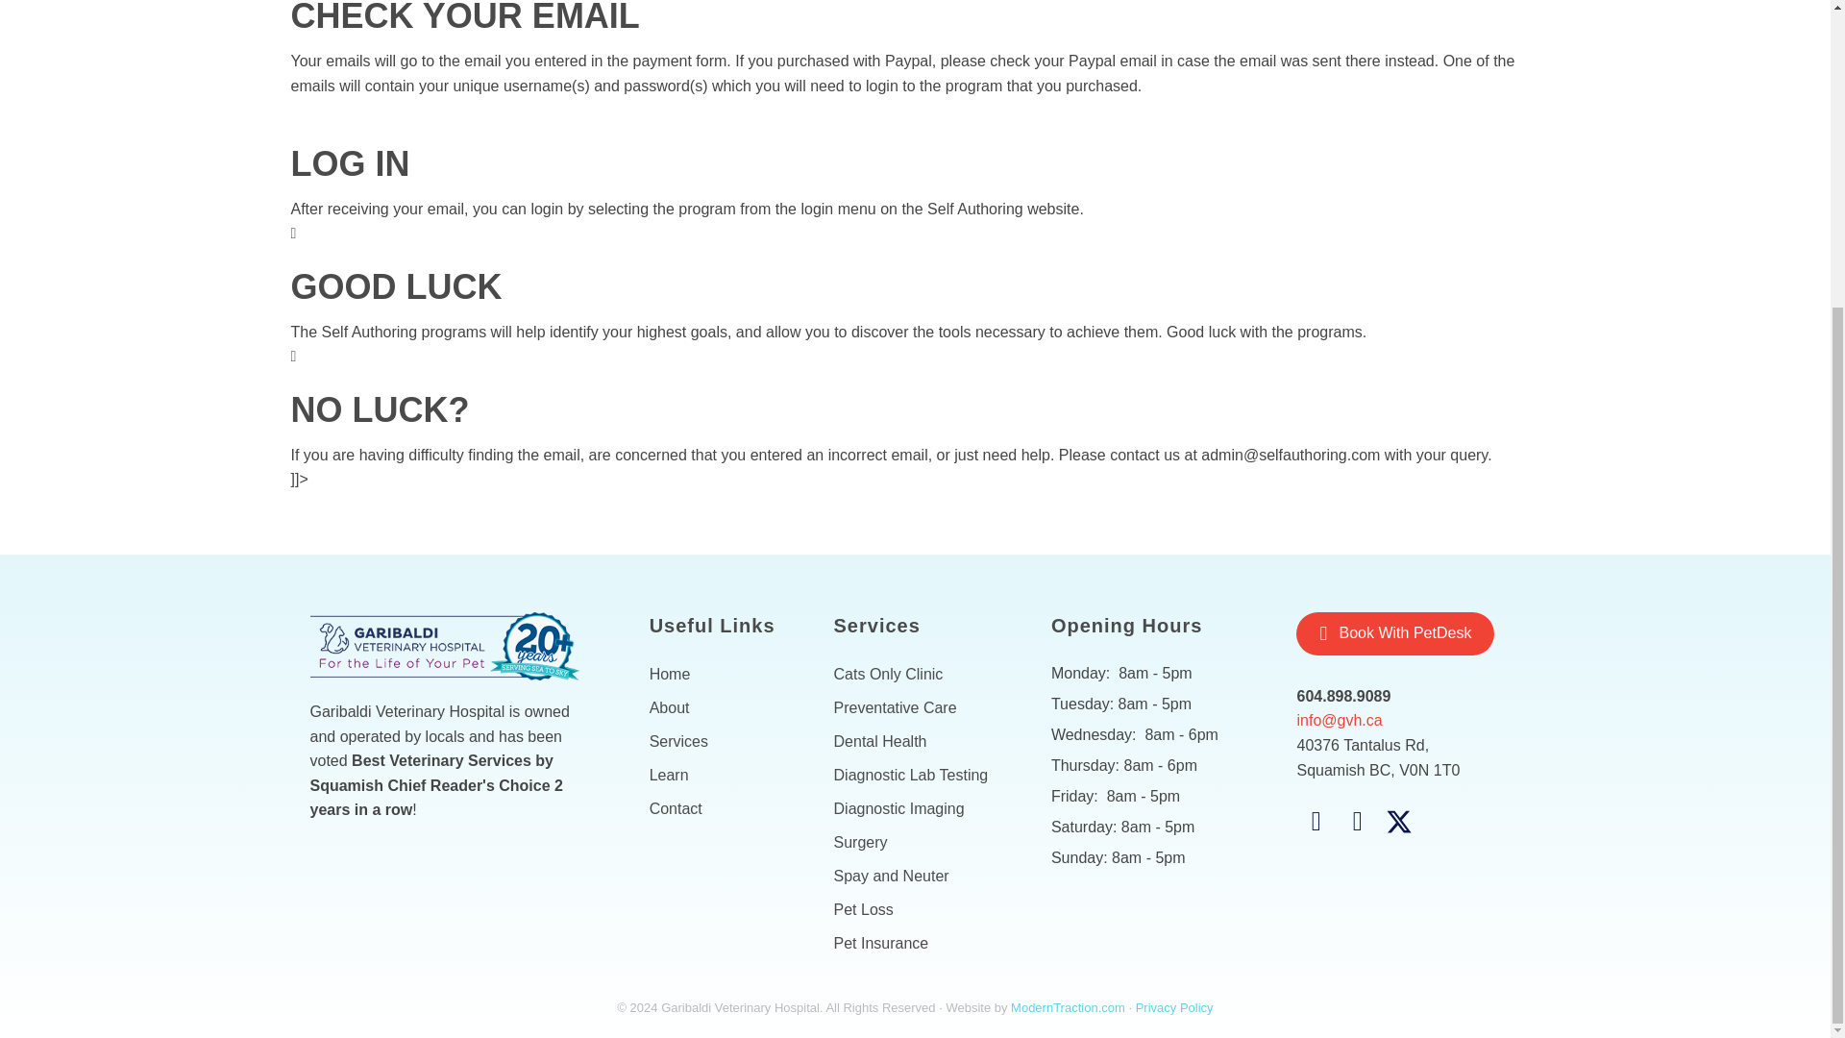 The height and width of the screenshot is (1038, 1845). I want to click on Cats Only Clinic, so click(921, 675).